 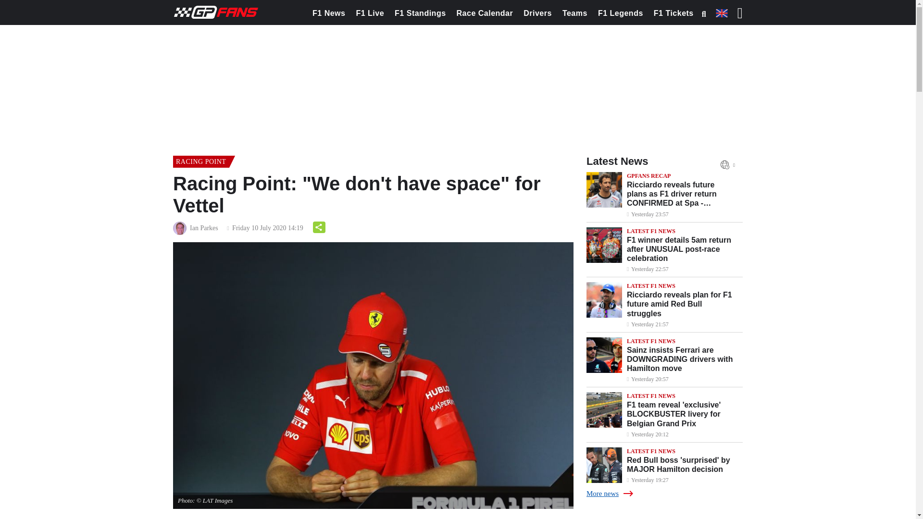 What do you see at coordinates (420, 13) in the screenshot?
I see `F1 Standings` at bounding box center [420, 13].